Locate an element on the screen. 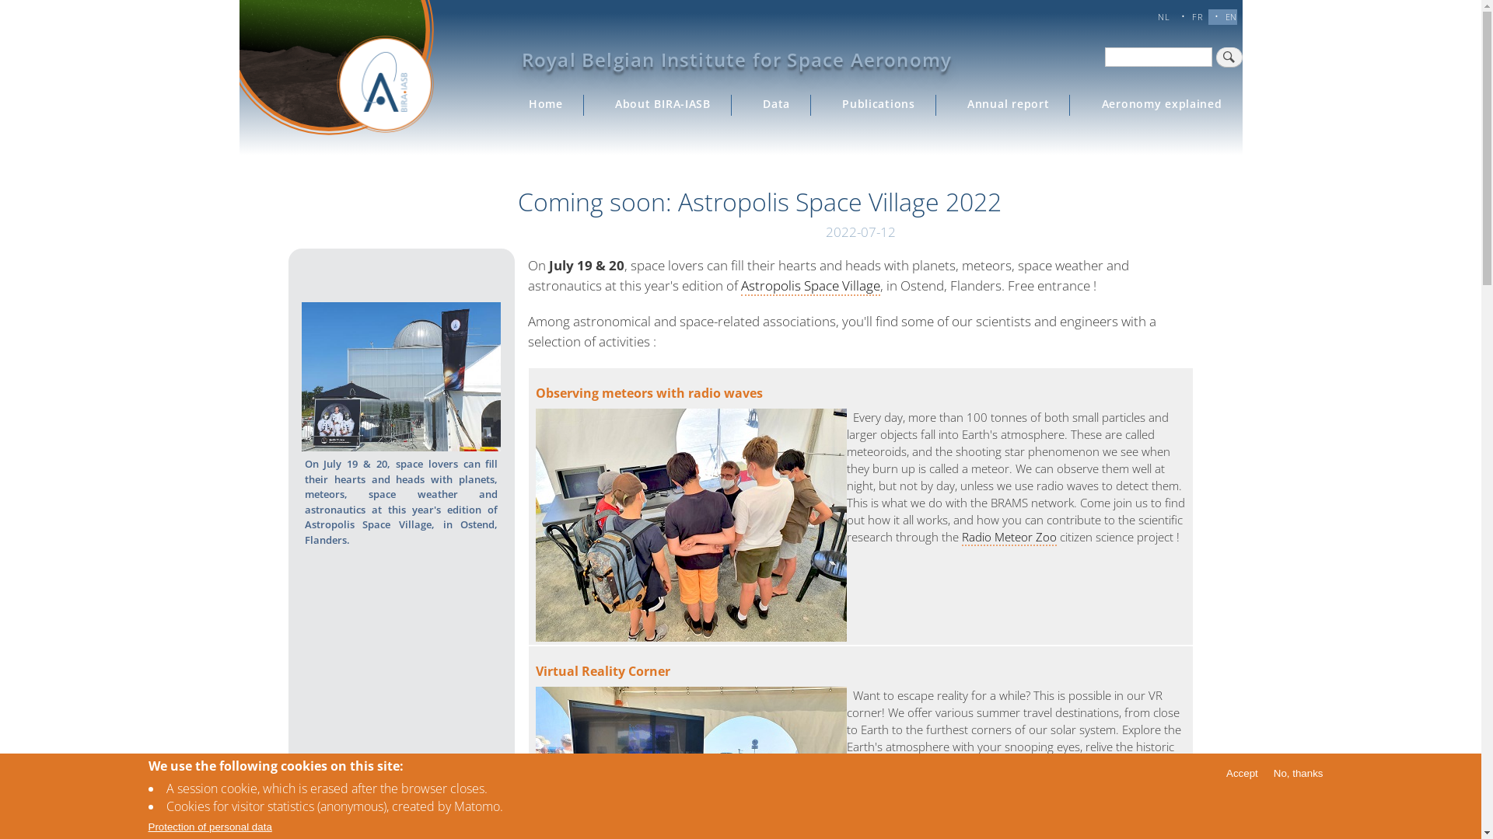 Image resolution: width=1493 pixels, height=839 pixels. Publications is located at coordinates (879, 104).